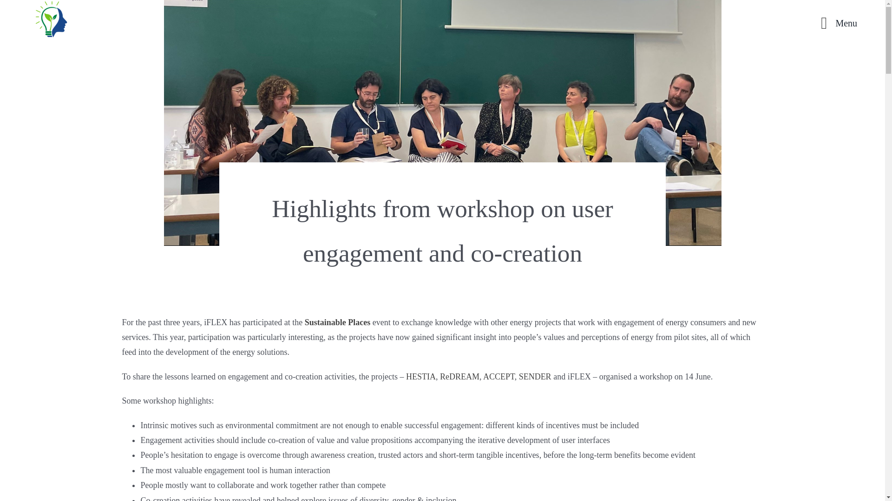 Image resolution: width=892 pixels, height=501 pixels. I want to click on ReDREAM, so click(459, 377).